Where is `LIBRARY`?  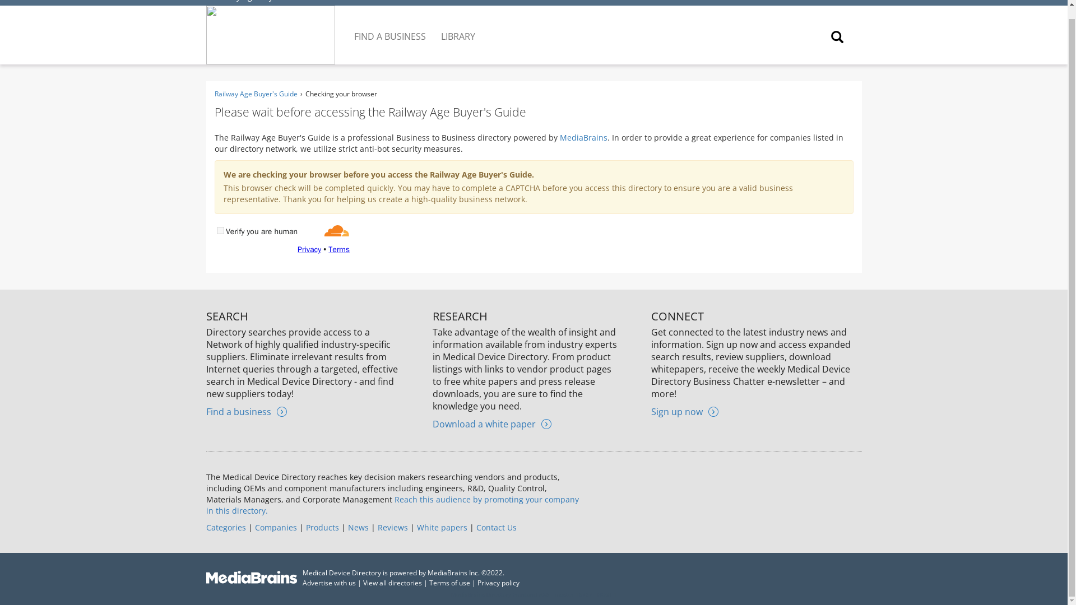 LIBRARY is located at coordinates (458, 27).